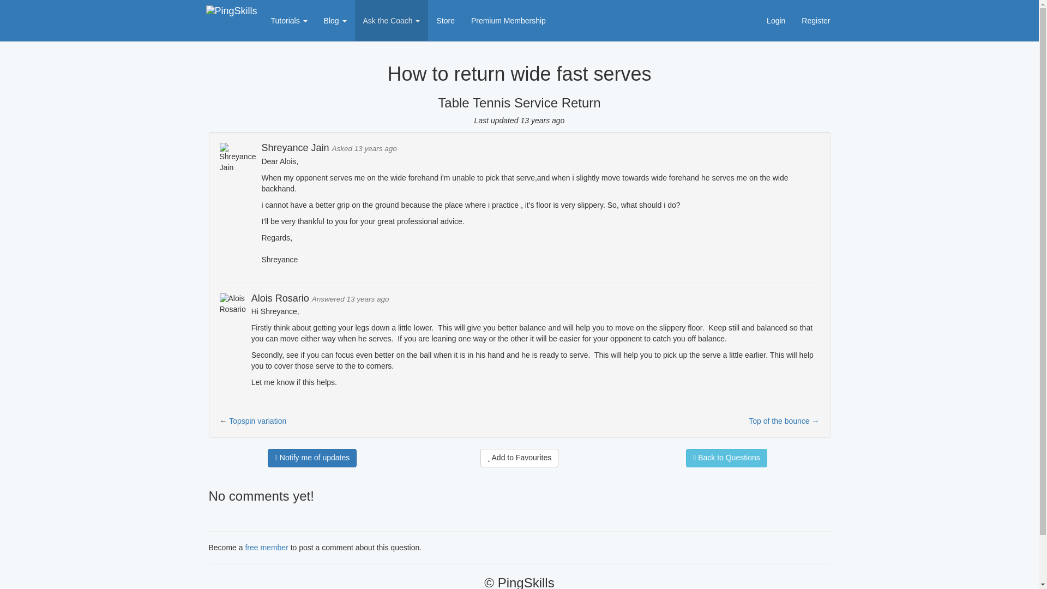  What do you see at coordinates (257, 420) in the screenshot?
I see `Topspin variation` at bounding box center [257, 420].